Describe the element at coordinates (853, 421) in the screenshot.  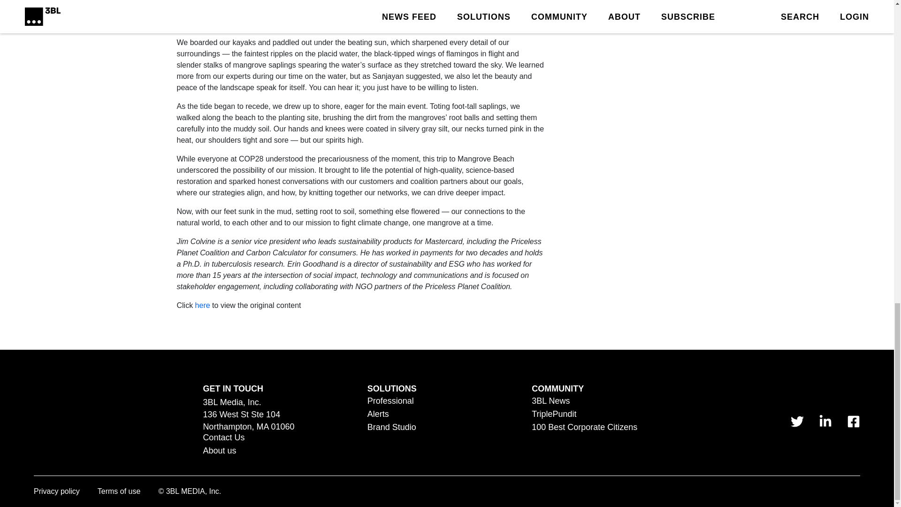
I see `link to 3 B L Media's Facebook` at that location.